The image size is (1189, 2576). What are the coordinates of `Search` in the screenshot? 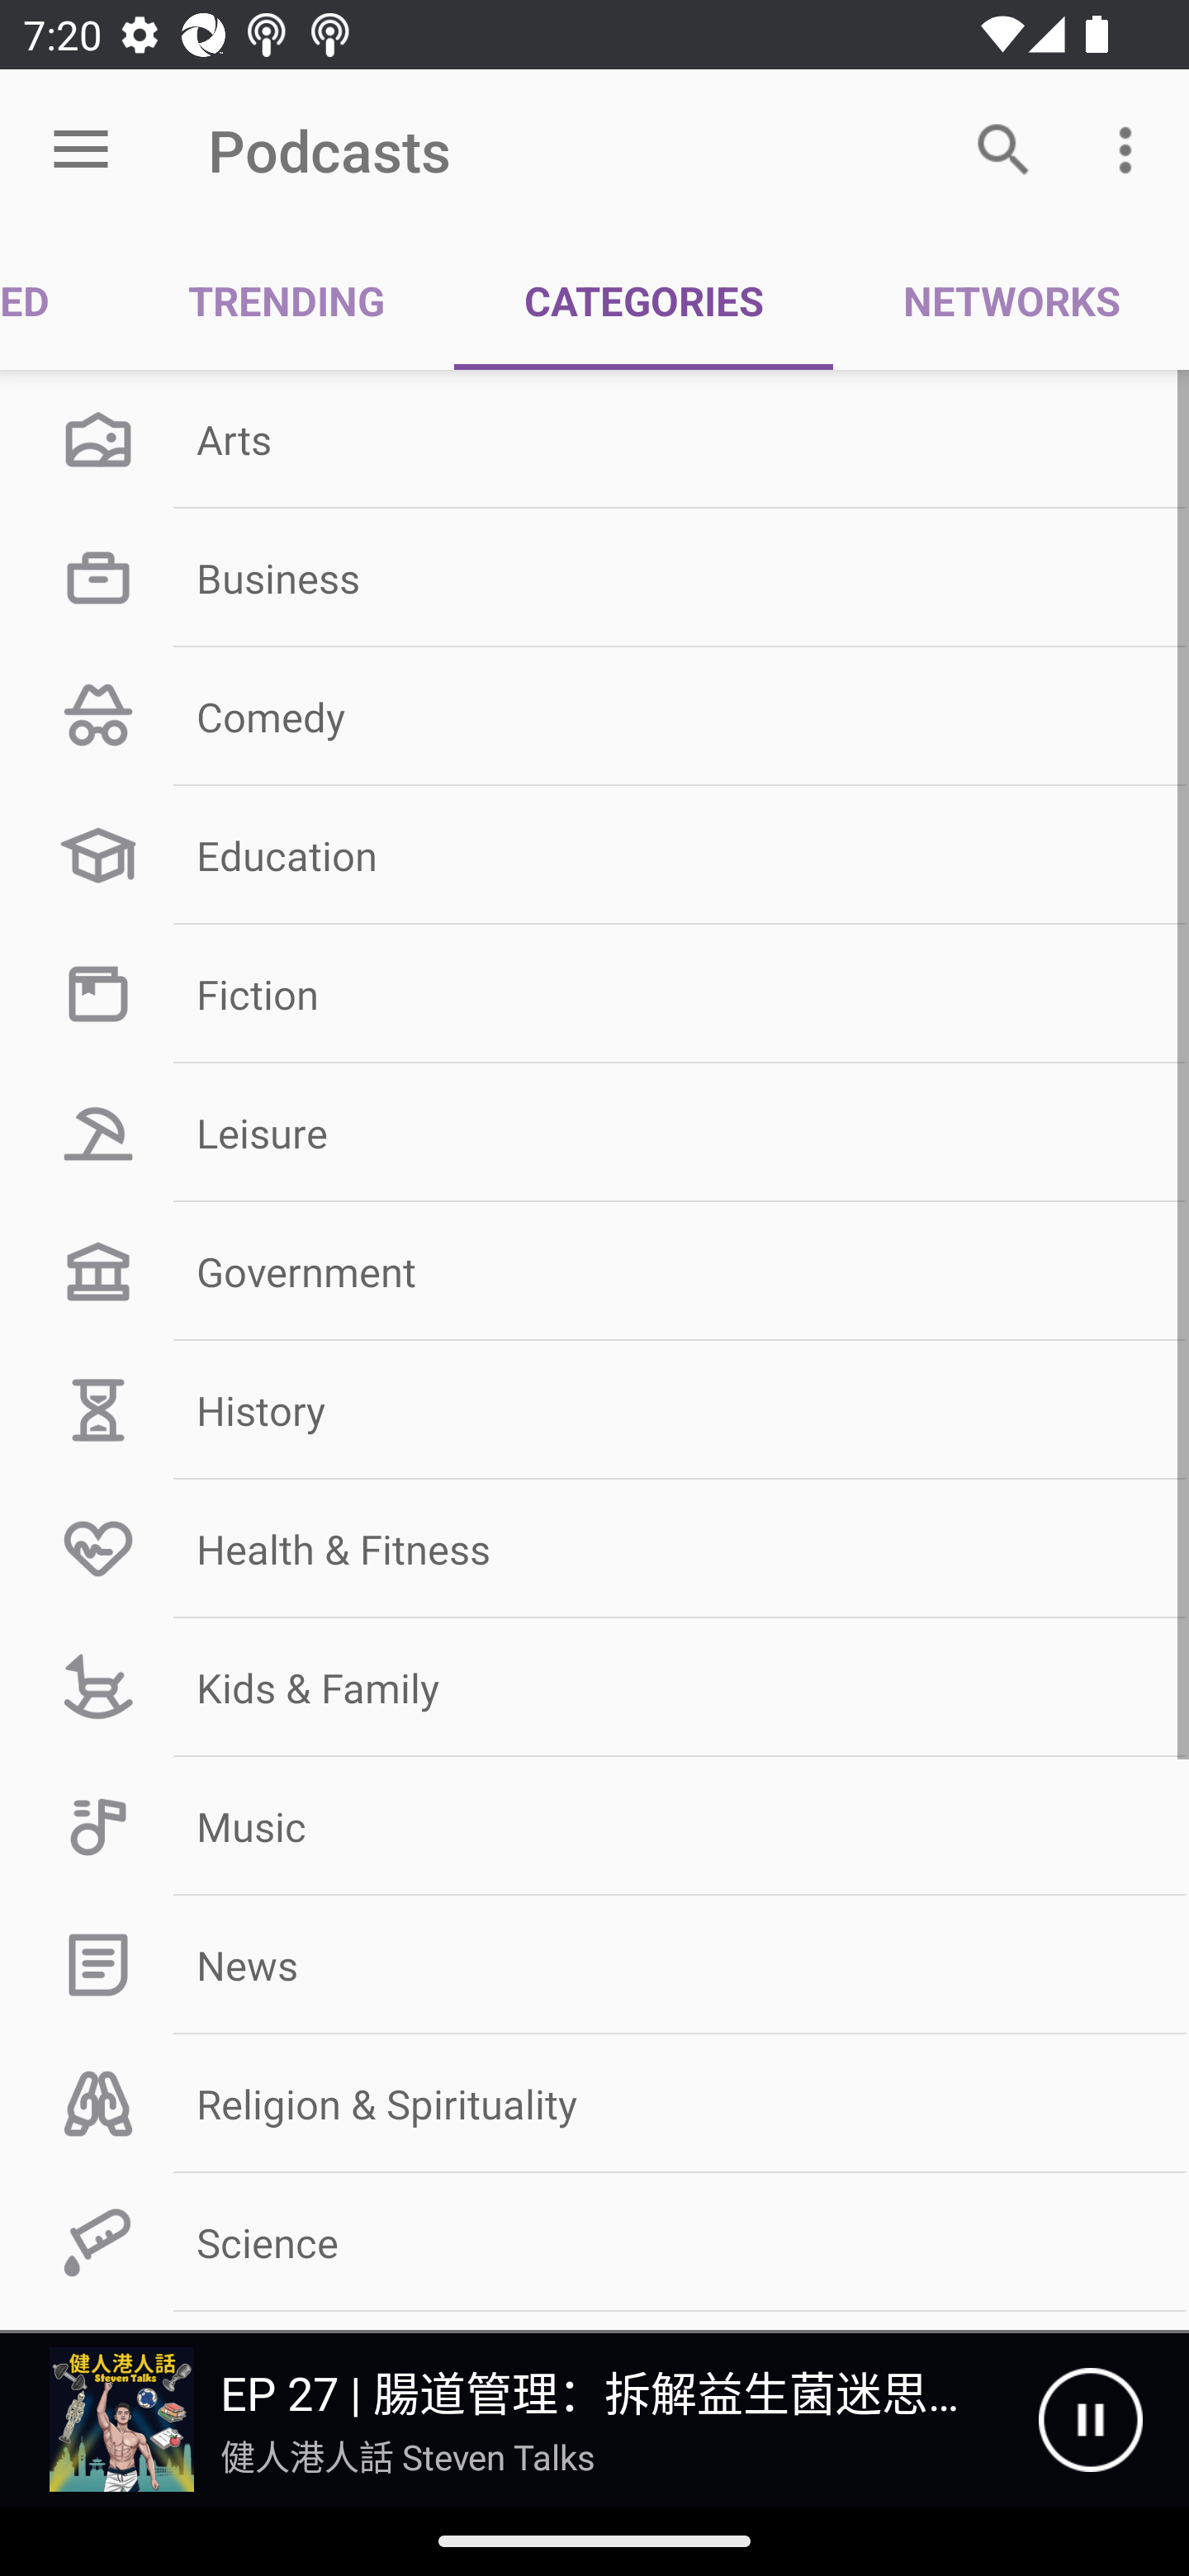 It's located at (1004, 149).